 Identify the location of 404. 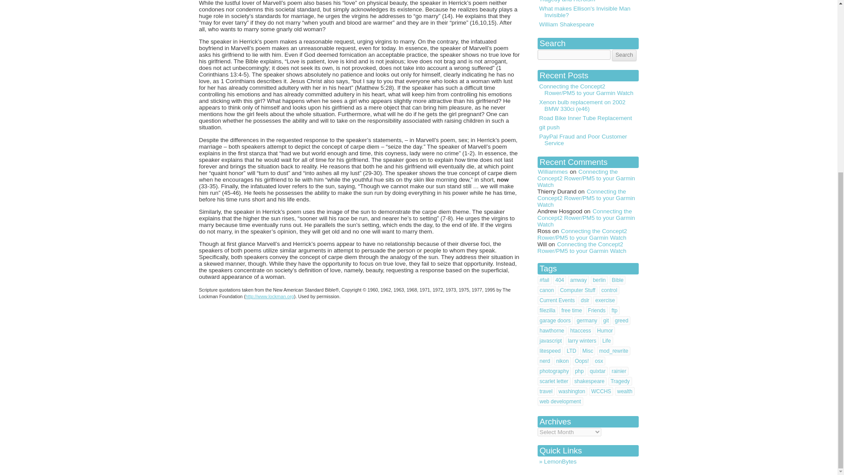
(559, 280).